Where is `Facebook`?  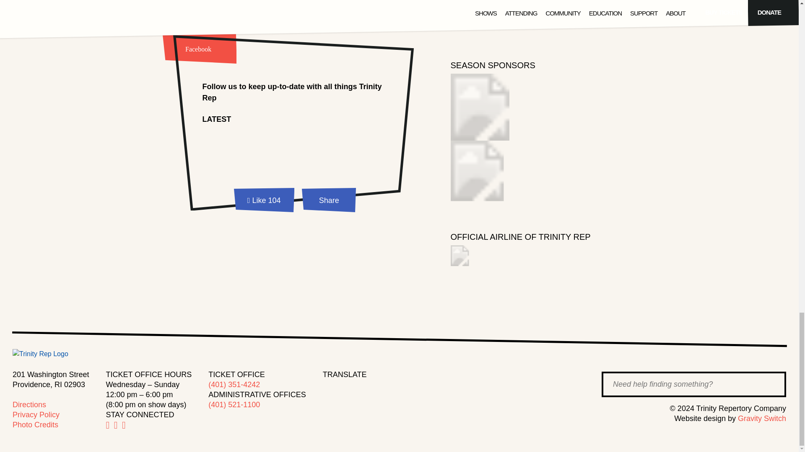 Facebook is located at coordinates (199, 44).